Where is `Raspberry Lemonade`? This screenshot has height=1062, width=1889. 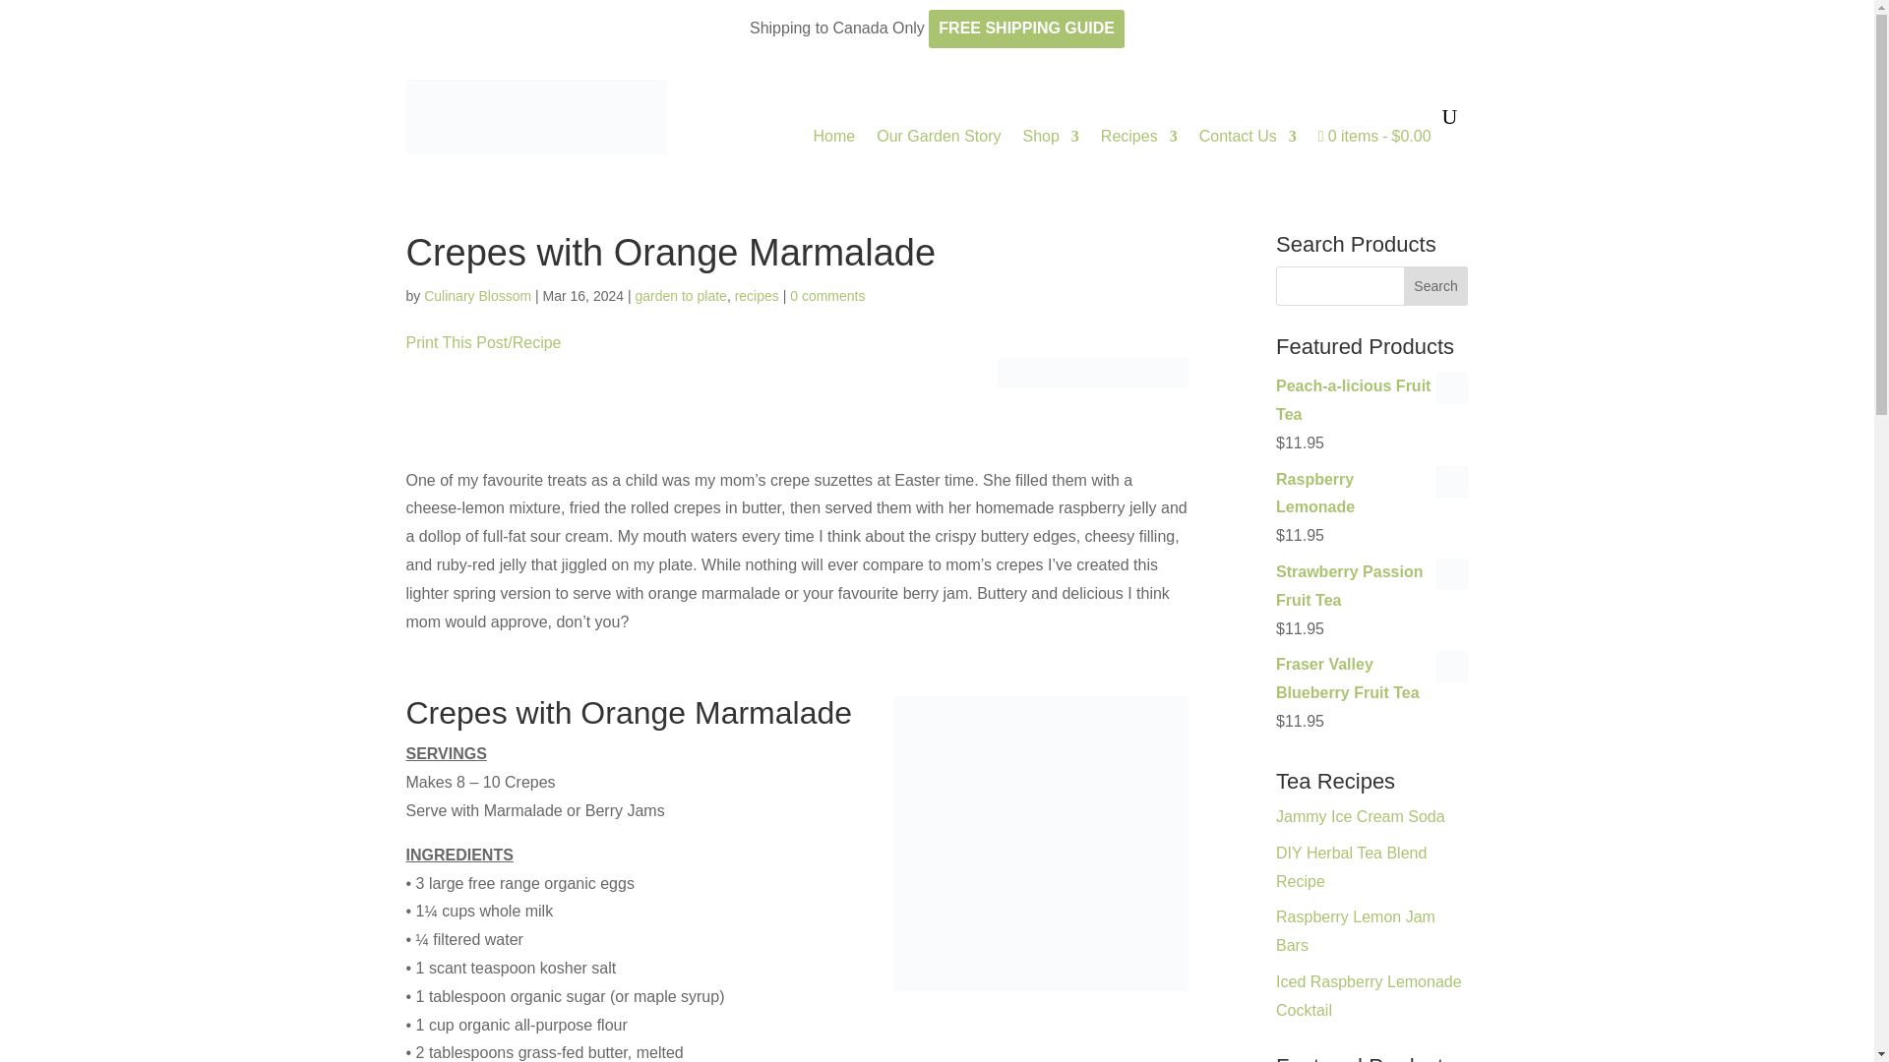
Raspberry Lemonade is located at coordinates (1371, 495).